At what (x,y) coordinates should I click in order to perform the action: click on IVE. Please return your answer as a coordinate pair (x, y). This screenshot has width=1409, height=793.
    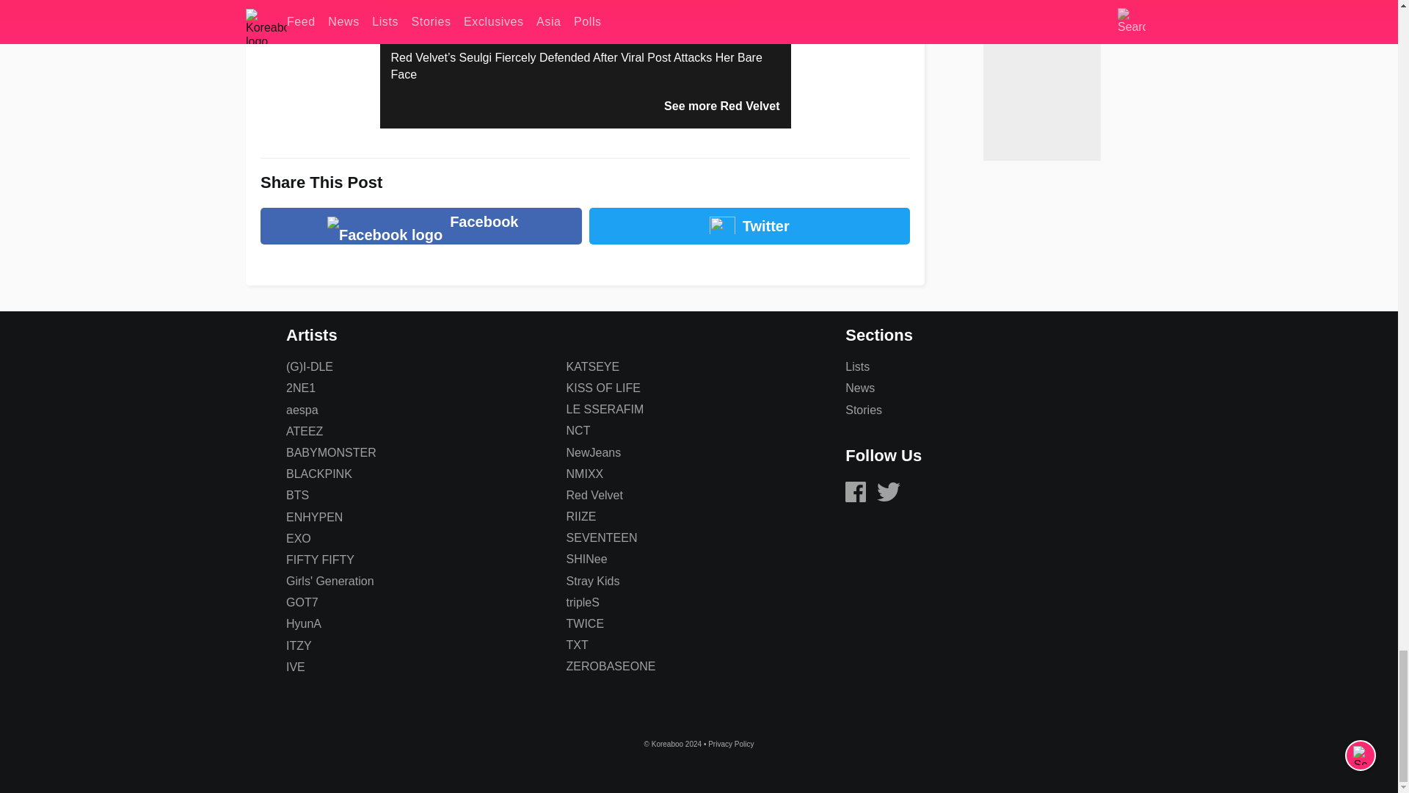
    Looking at the image, I should click on (295, 667).